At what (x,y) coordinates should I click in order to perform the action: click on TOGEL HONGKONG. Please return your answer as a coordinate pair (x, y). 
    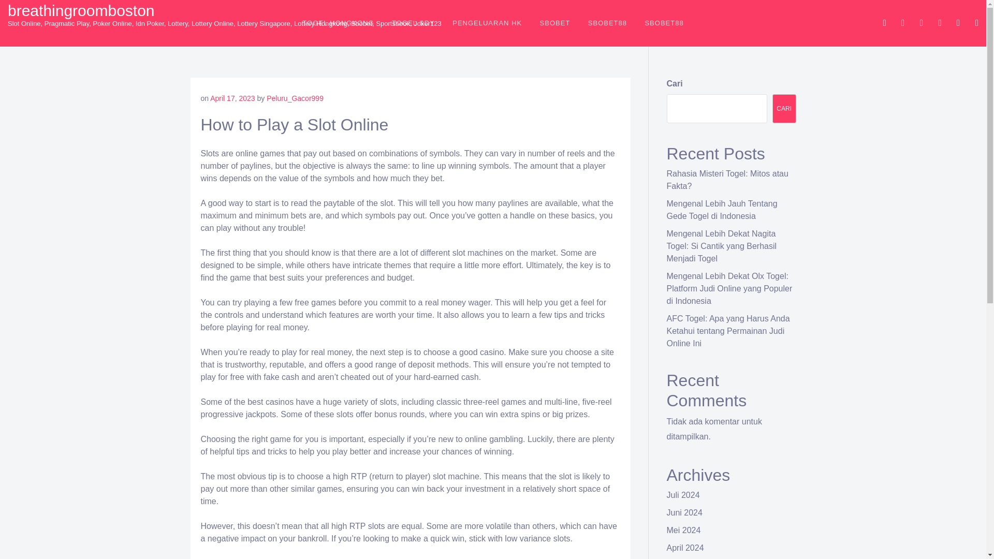
    Looking at the image, I should click on (338, 23).